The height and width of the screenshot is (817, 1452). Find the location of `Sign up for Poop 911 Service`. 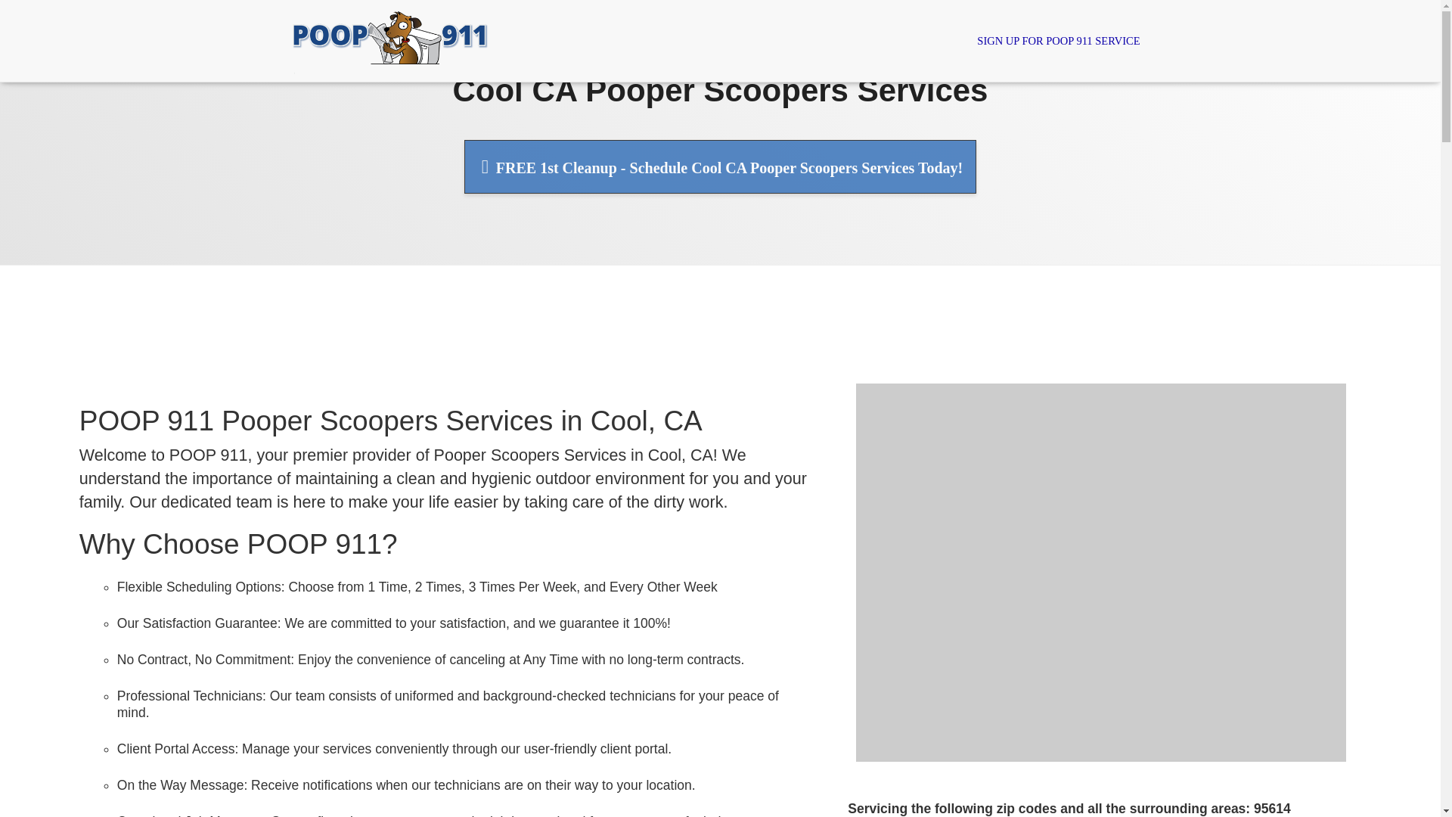

Sign up for Poop 911 Service is located at coordinates (1058, 41).